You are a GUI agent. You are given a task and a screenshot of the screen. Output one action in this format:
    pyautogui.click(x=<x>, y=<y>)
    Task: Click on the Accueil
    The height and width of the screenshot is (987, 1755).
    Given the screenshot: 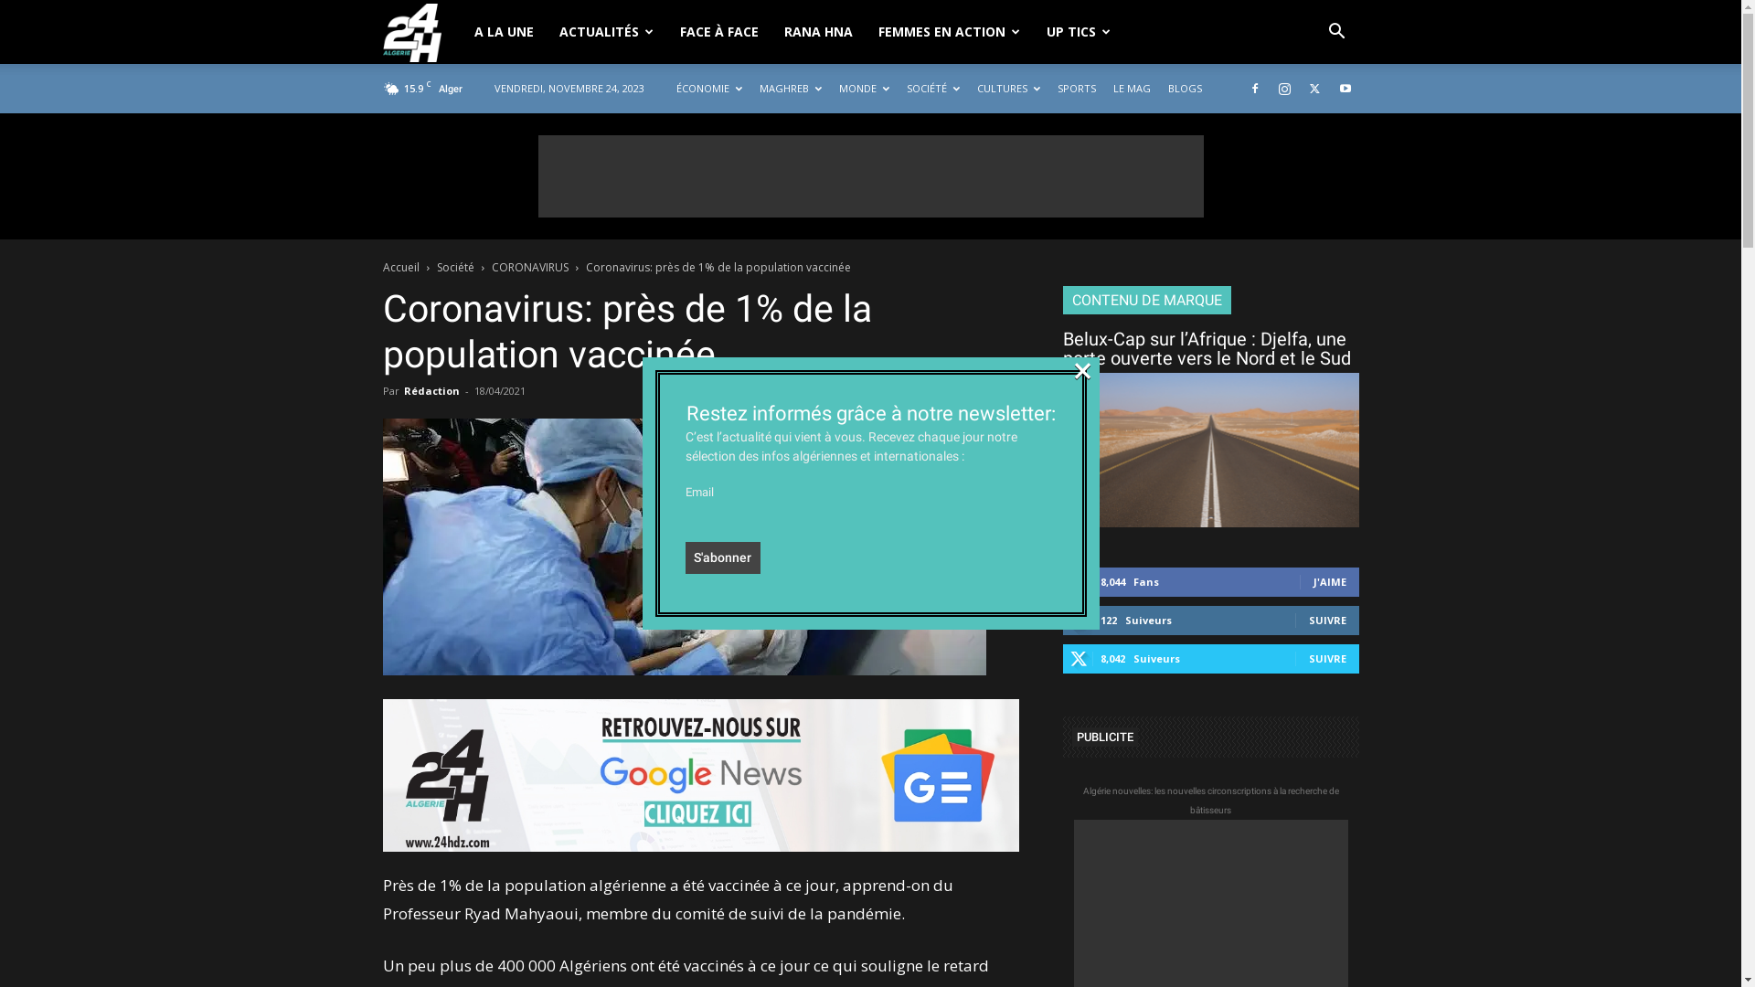 What is the action you would take?
    pyautogui.click(x=400, y=267)
    